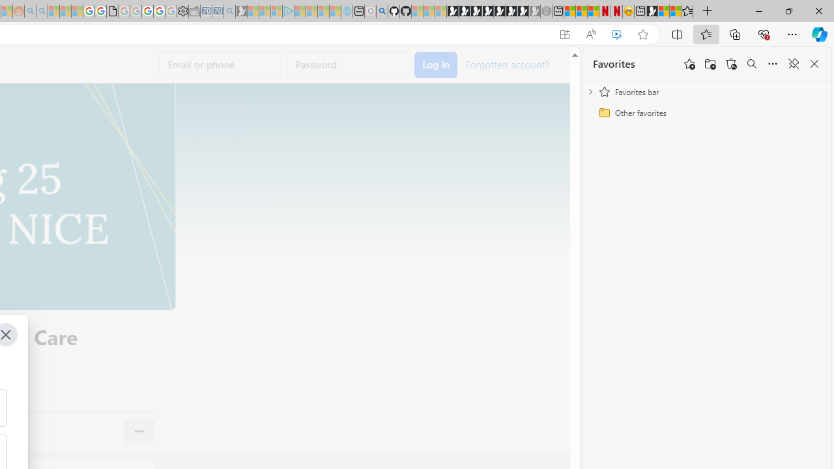 The width and height of the screenshot is (834, 469). I want to click on Unpin favorites, so click(794, 64).